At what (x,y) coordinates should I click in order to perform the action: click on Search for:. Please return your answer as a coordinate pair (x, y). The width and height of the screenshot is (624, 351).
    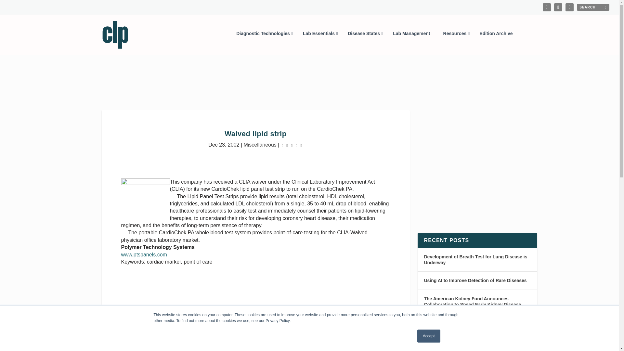
    Looking at the image, I should click on (593, 7).